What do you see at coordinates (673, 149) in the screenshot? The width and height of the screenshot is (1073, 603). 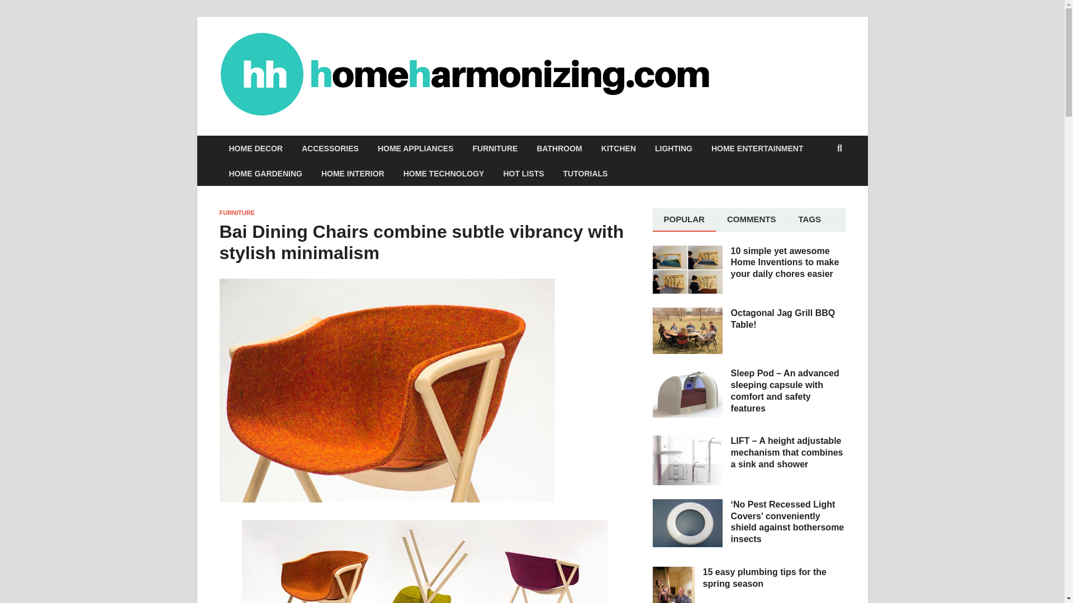 I see `LIGHTING` at bounding box center [673, 149].